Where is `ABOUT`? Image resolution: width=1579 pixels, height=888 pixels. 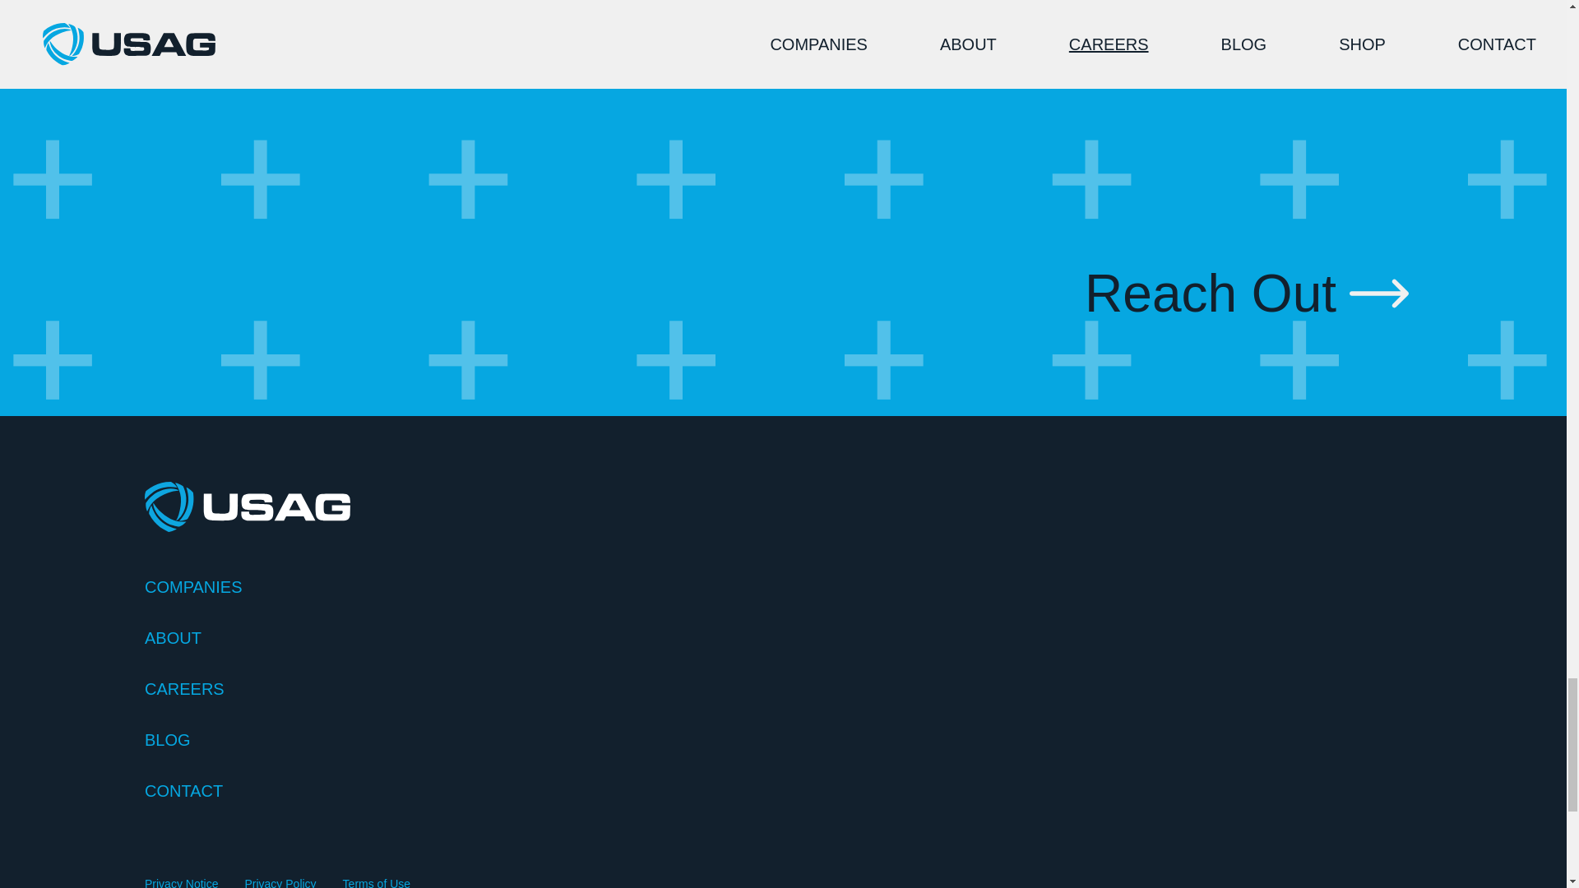
ABOUT is located at coordinates (783, 638).